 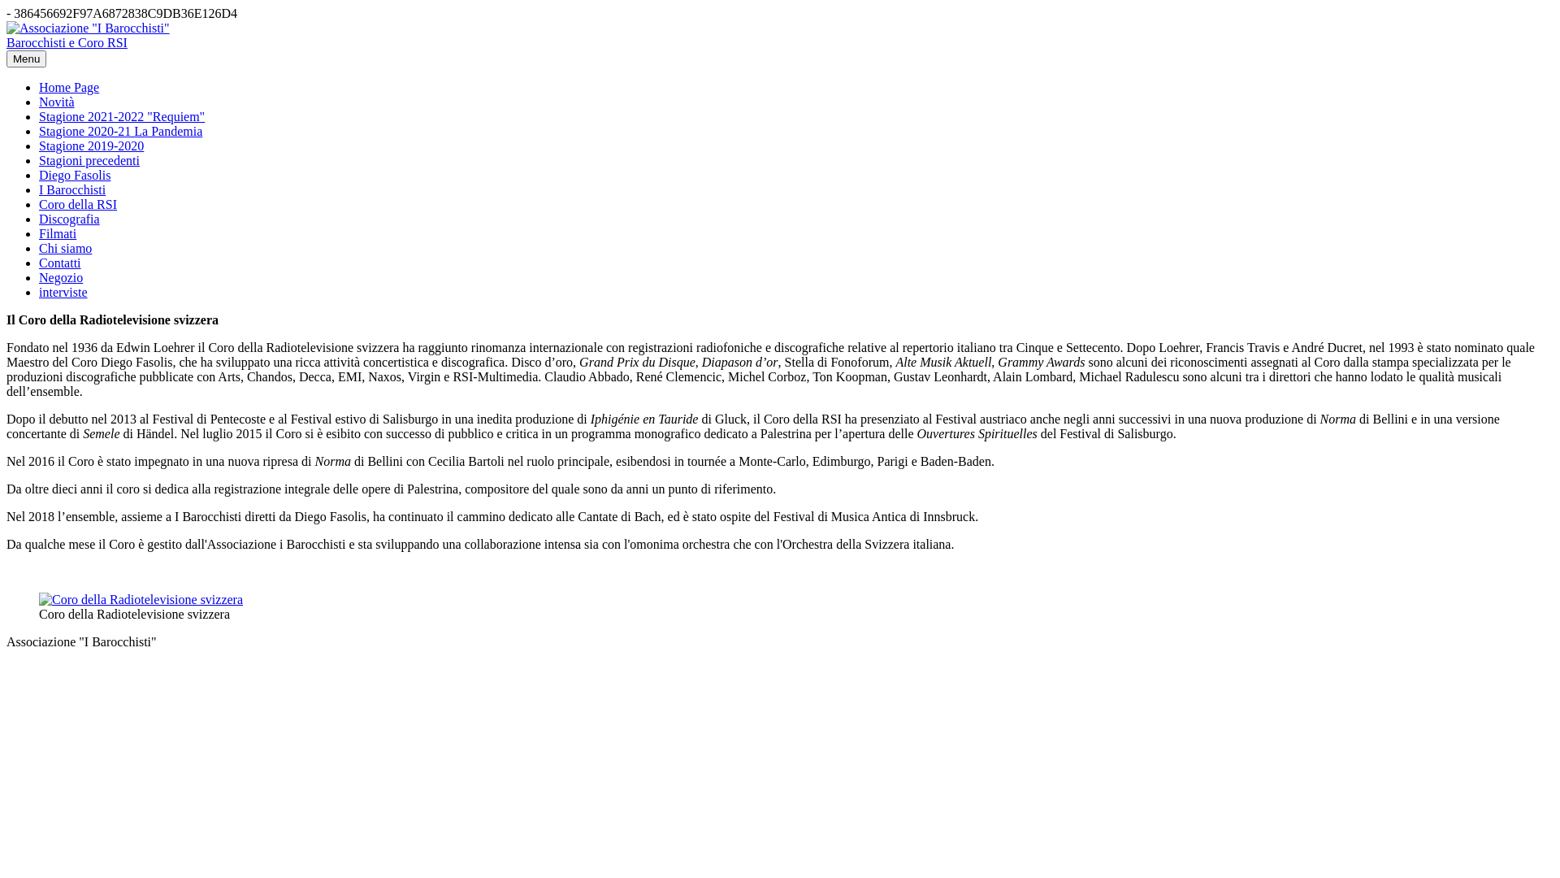 What do you see at coordinates (58, 234) in the screenshot?
I see `Filmati` at bounding box center [58, 234].